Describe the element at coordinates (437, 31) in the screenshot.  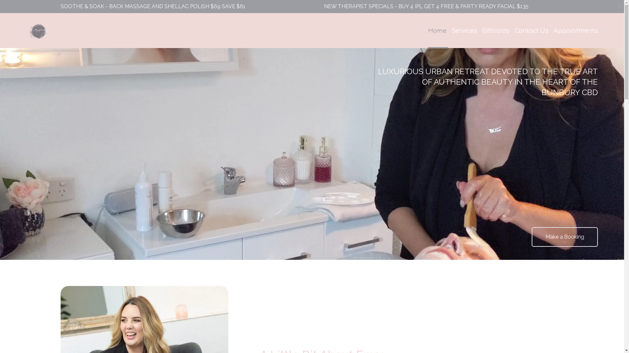
I see `Home` at that location.